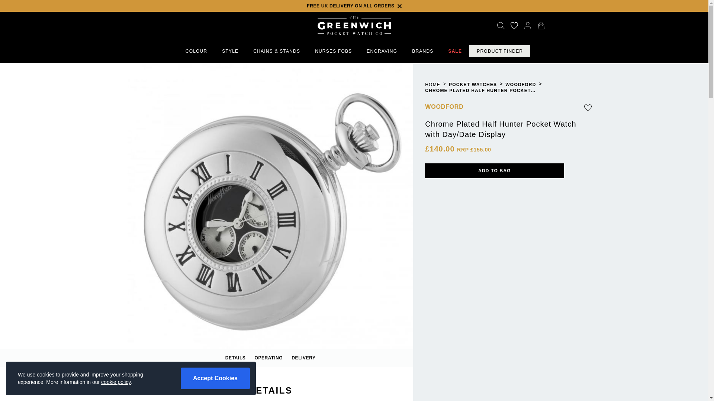 This screenshot has height=401, width=714. Describe the element at coordinates (382, 51) in the screenshot. I see `BRANDS` at that location.